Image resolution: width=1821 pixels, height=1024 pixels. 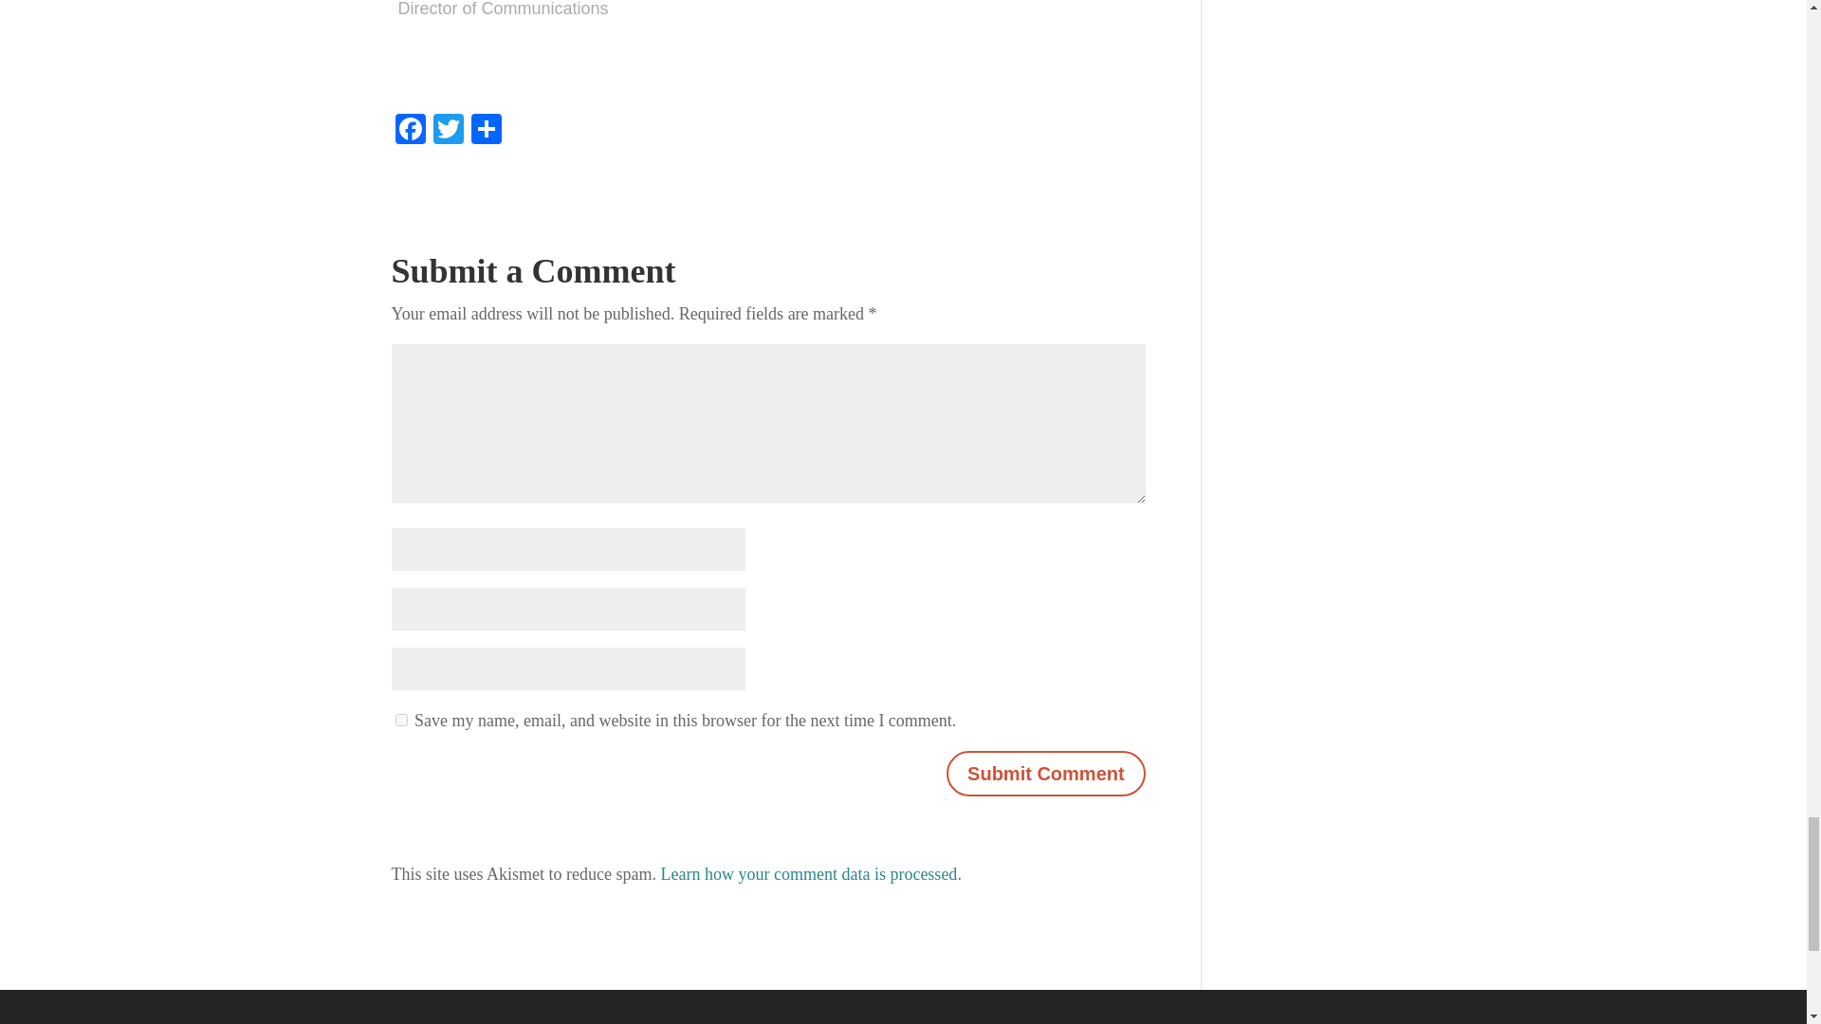 What do you see at coordinates (400, 719) in the screenshot?
I see `yes` at bounding box center [400, 719].